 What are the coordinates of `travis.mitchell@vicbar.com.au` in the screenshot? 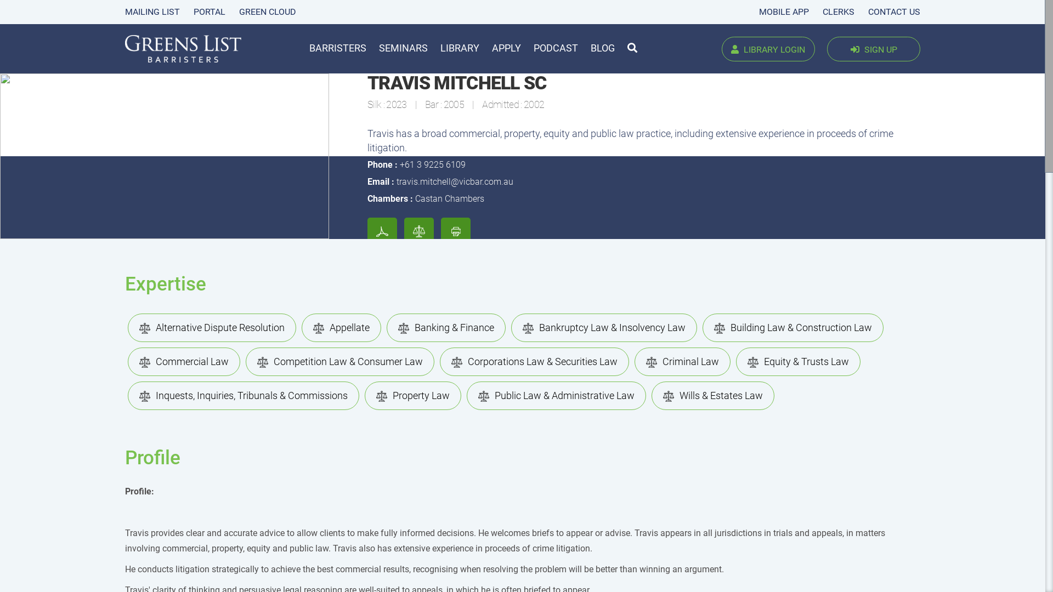 It's located at (455, 182).